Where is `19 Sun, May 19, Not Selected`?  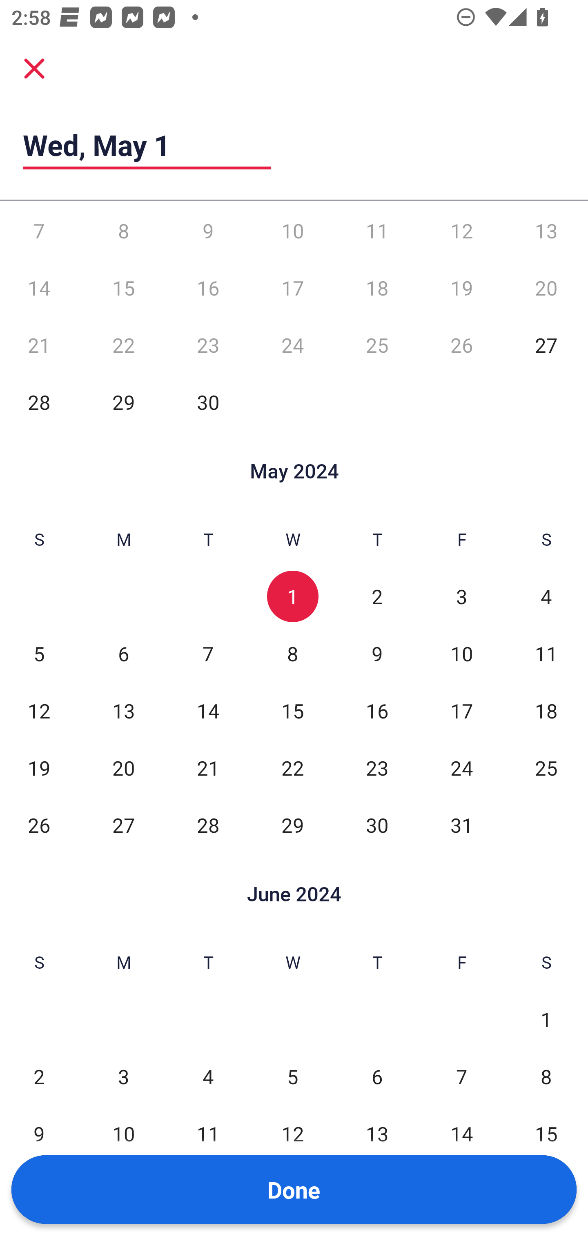
19 Sun, May 19, Not Selected is located at coordinates (39, 768).